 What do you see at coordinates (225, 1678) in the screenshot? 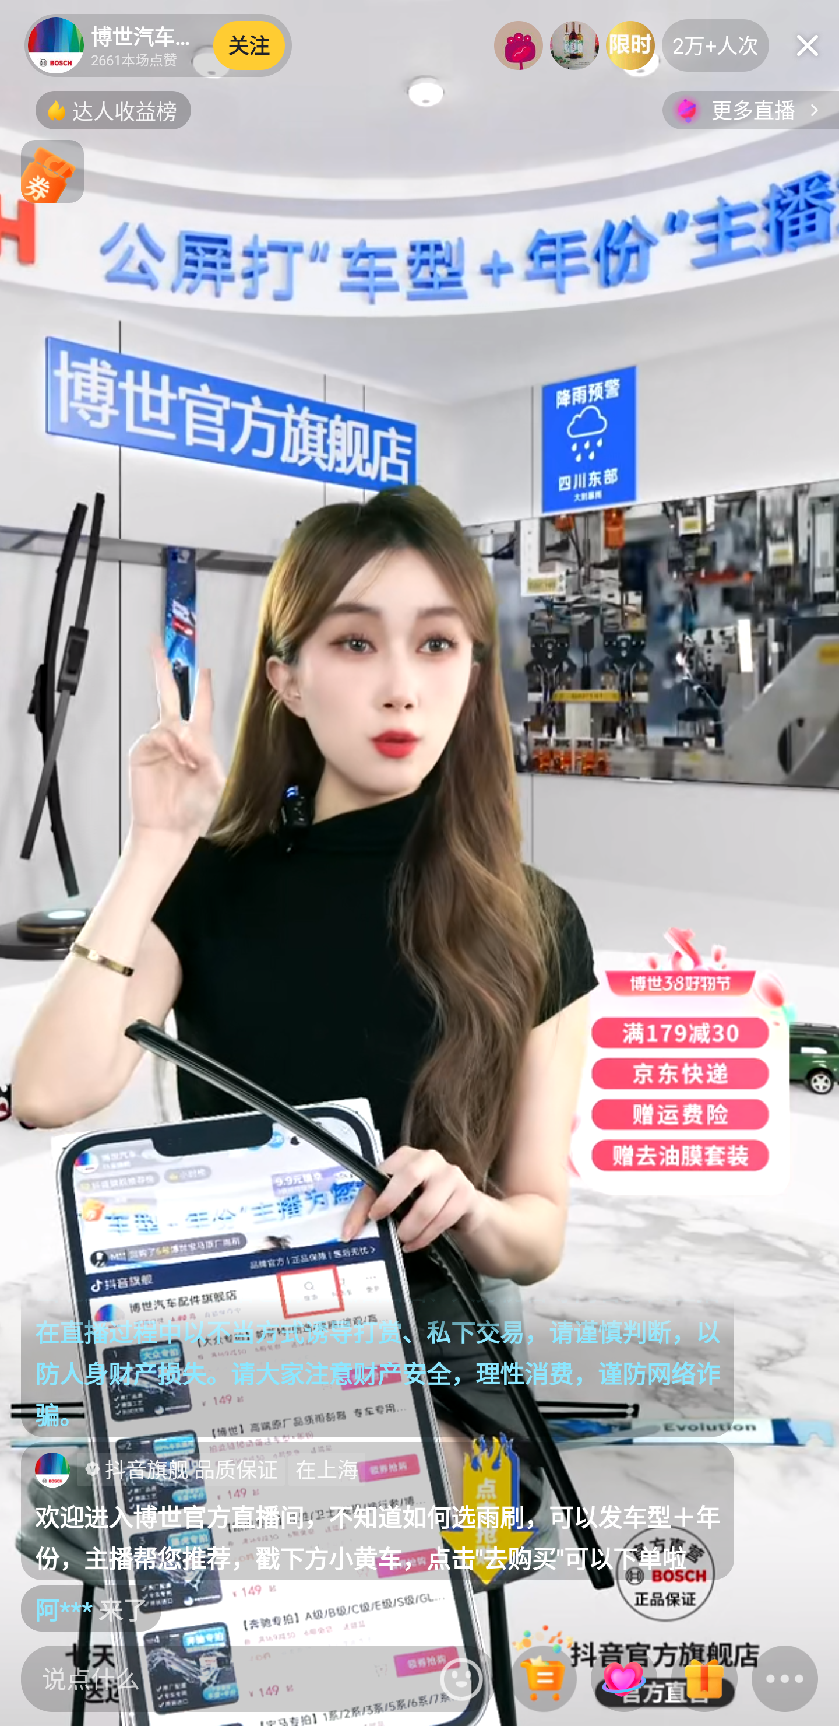
I see `说点什么` at bounding box center [225, 1678].